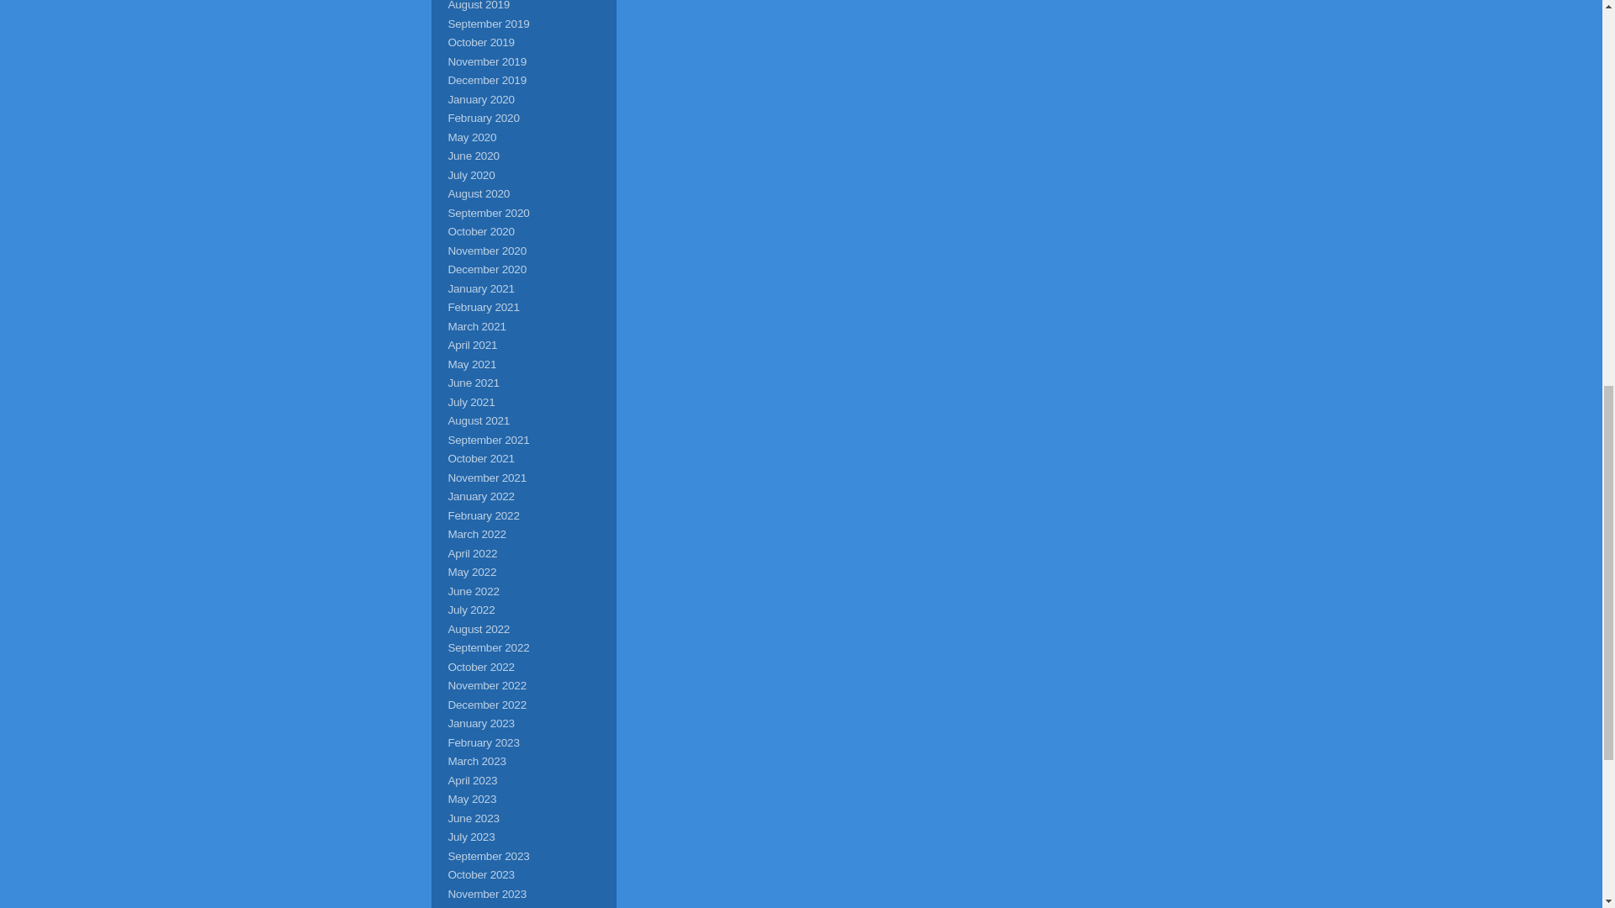 The image size is (1615, 908). What do you see at coordinates (488, 23) in the screenshot?
I see `September 2019` at bounding box center [488, 23].